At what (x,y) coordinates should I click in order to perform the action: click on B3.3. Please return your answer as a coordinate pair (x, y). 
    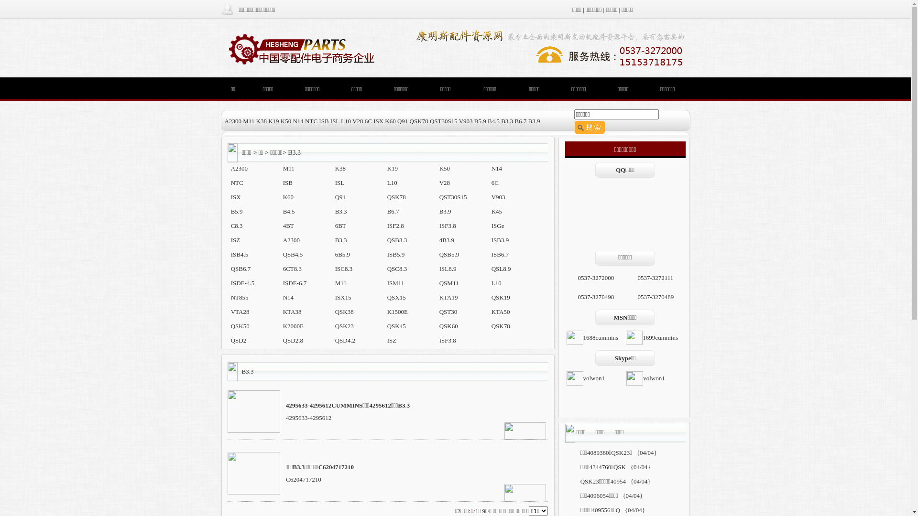
    Looking at the image, I should click on (341, 211).